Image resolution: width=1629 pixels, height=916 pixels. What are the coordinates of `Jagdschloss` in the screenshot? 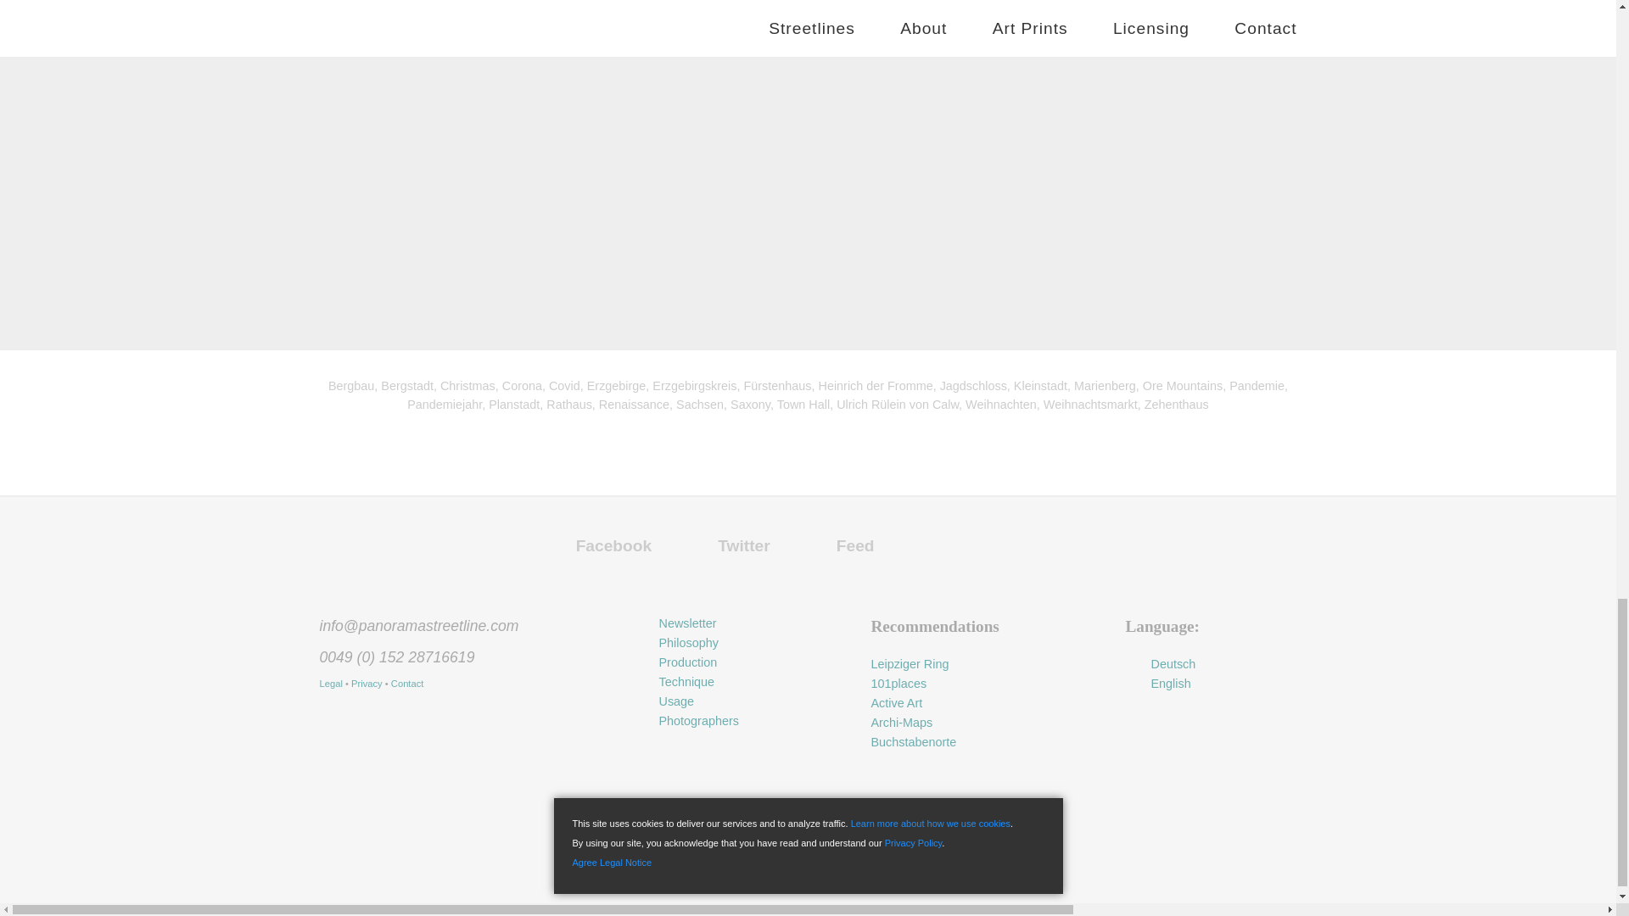 It's located at (972, 386).